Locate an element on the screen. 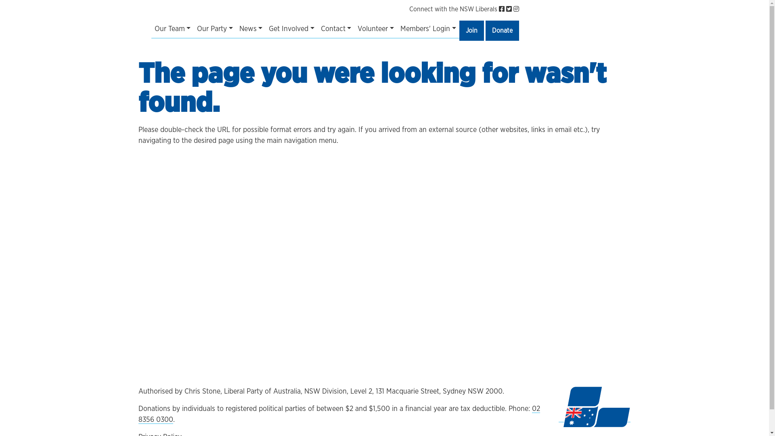 This screenshot has width=775, height=436. 02 8356 0300 is located at coordinates (339, 415).